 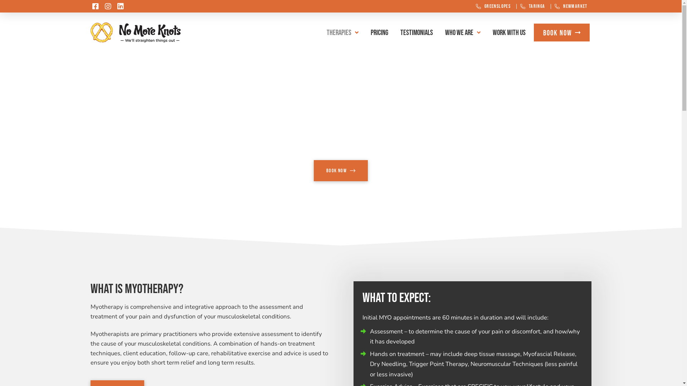 What do you see at coordinates (509, 33) in the screenshot?
I see `WORK WITH US` at bounding box center [509, 33].